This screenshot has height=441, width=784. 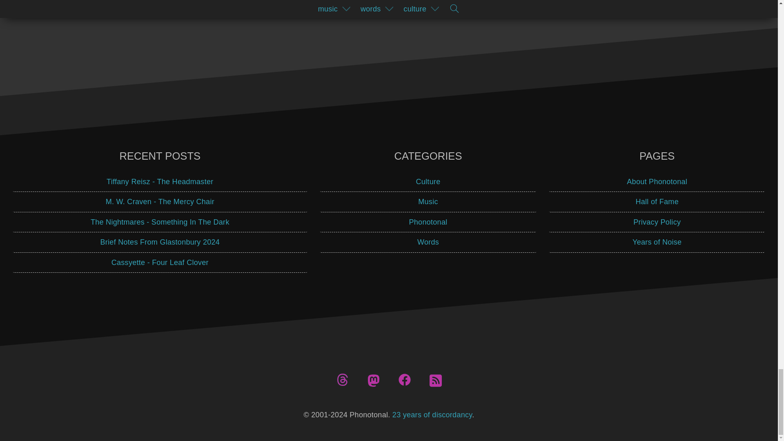 What do you see at coordinates (487, 8) in the screenshot?
I see `Go` at bounding box center [487, 8].